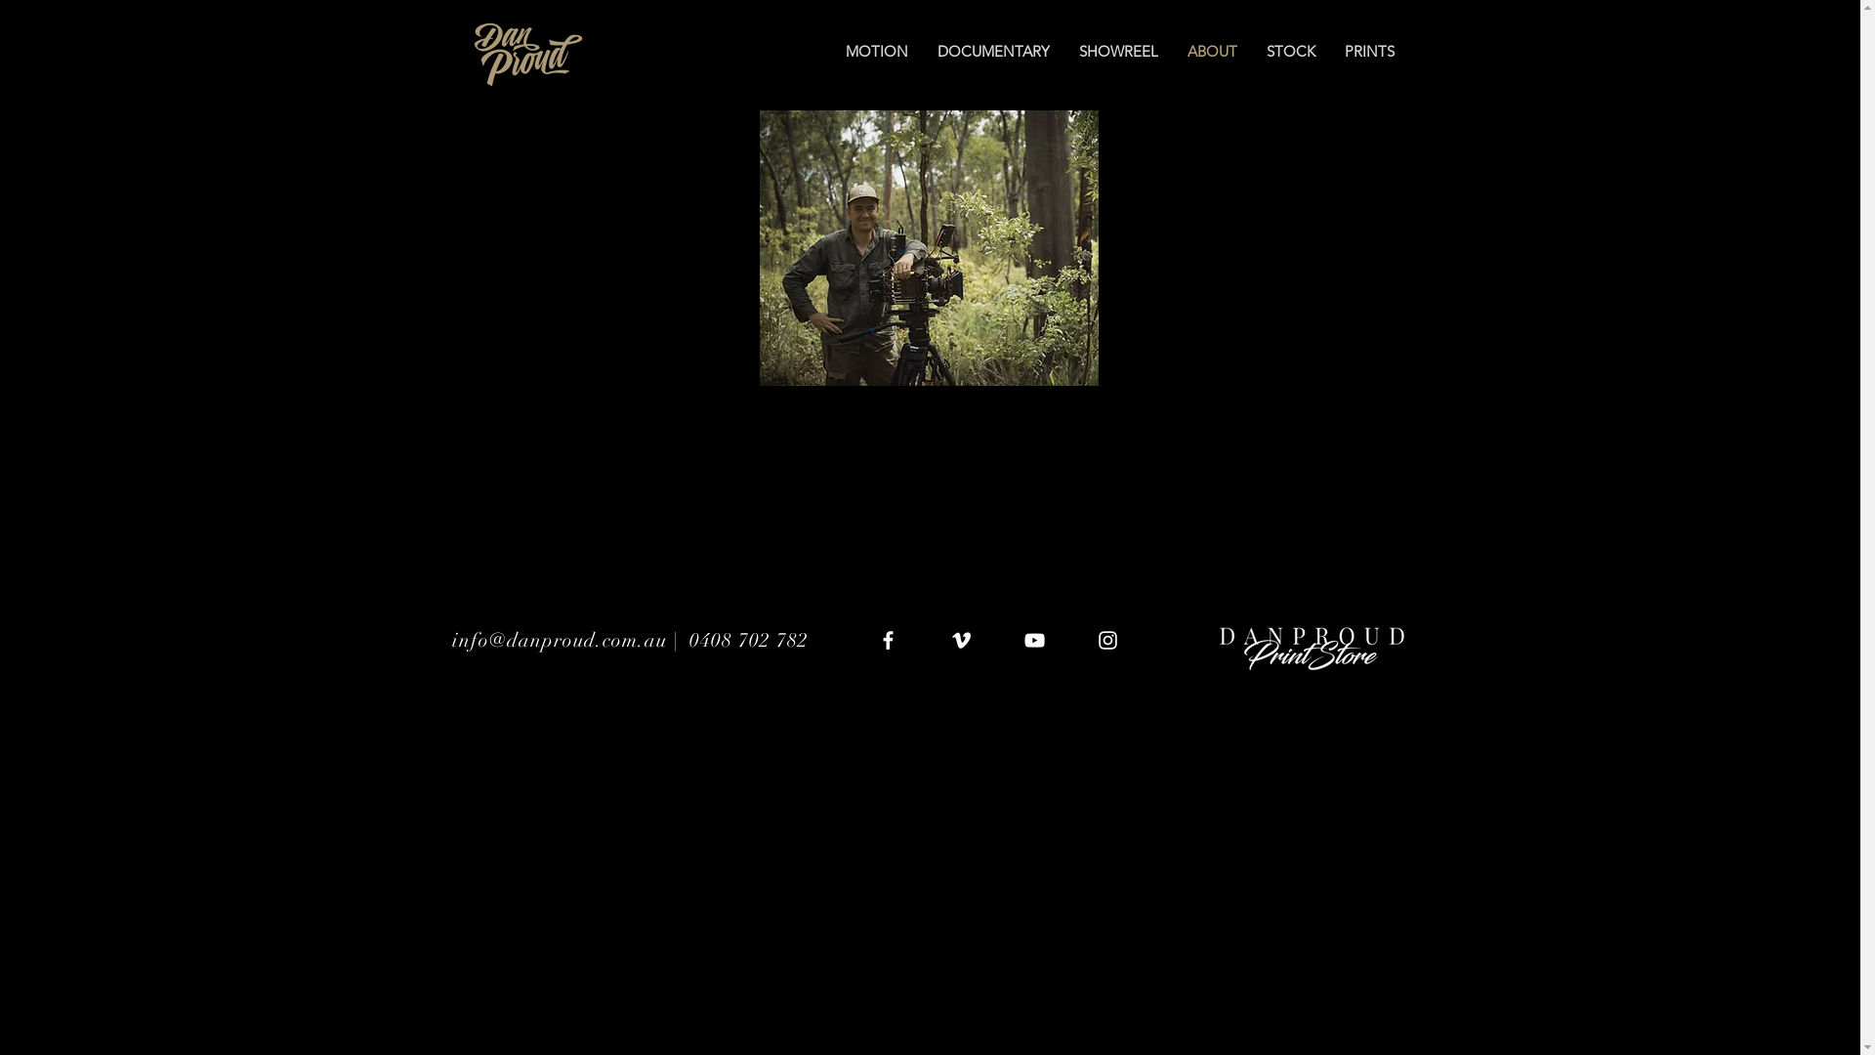 This screenshot has height=1055, width=1875. What do you see at coordinates (992, 52) in the screenshot?
I see `DOCUMENTARY` at bounding box center [992, 52].